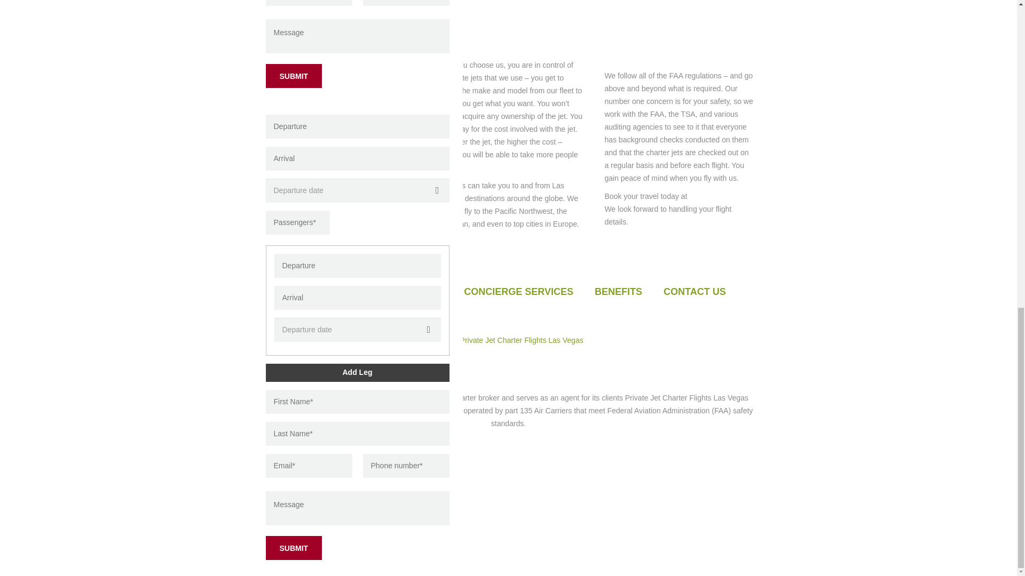 Image resolution: width=1025 pixels, height=576 pixels. What do you see at coordinates (316, 291) in the screenshot?
I see `ABOUT US` at bounding box center [316, 291].